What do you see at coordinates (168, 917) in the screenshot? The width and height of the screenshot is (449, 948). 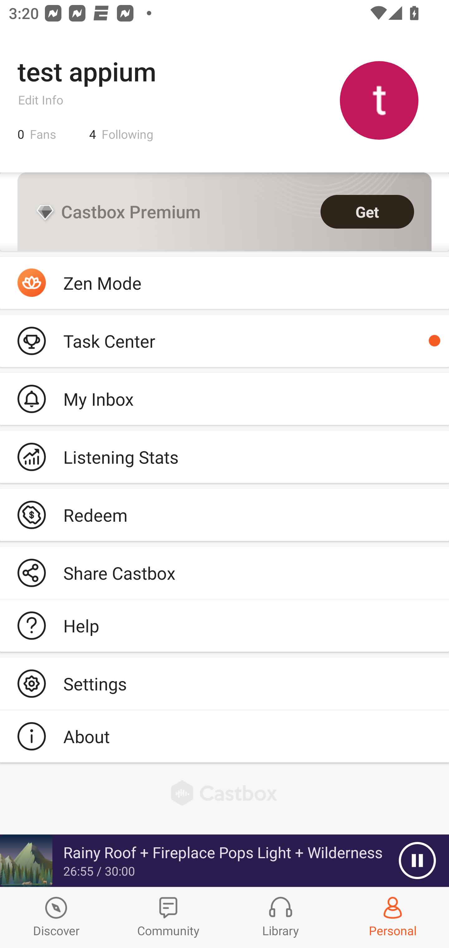 I see `Community` at bounding box center [168, 917].